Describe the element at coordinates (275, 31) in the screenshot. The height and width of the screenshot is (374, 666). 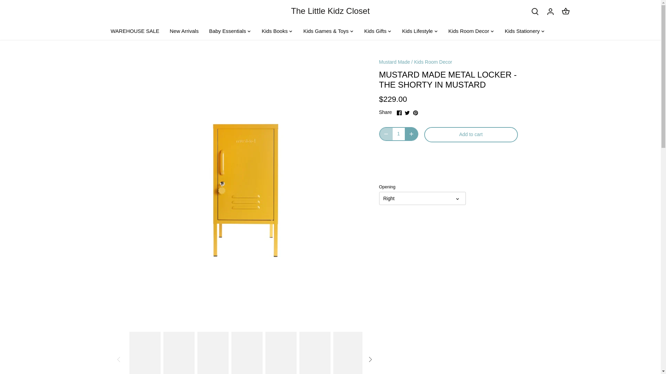
I see `Kids Books` at that location.